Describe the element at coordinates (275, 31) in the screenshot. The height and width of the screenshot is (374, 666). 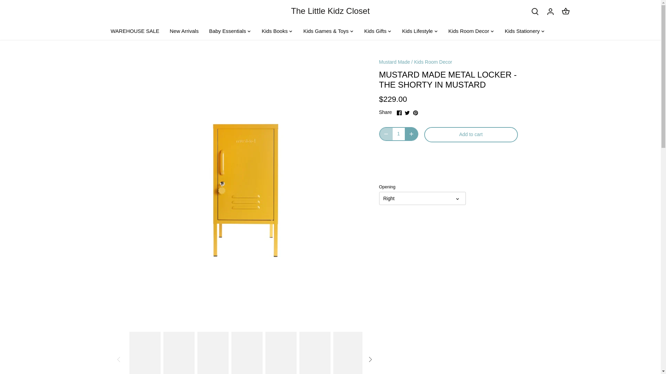
I see `Kids Books` at that location.